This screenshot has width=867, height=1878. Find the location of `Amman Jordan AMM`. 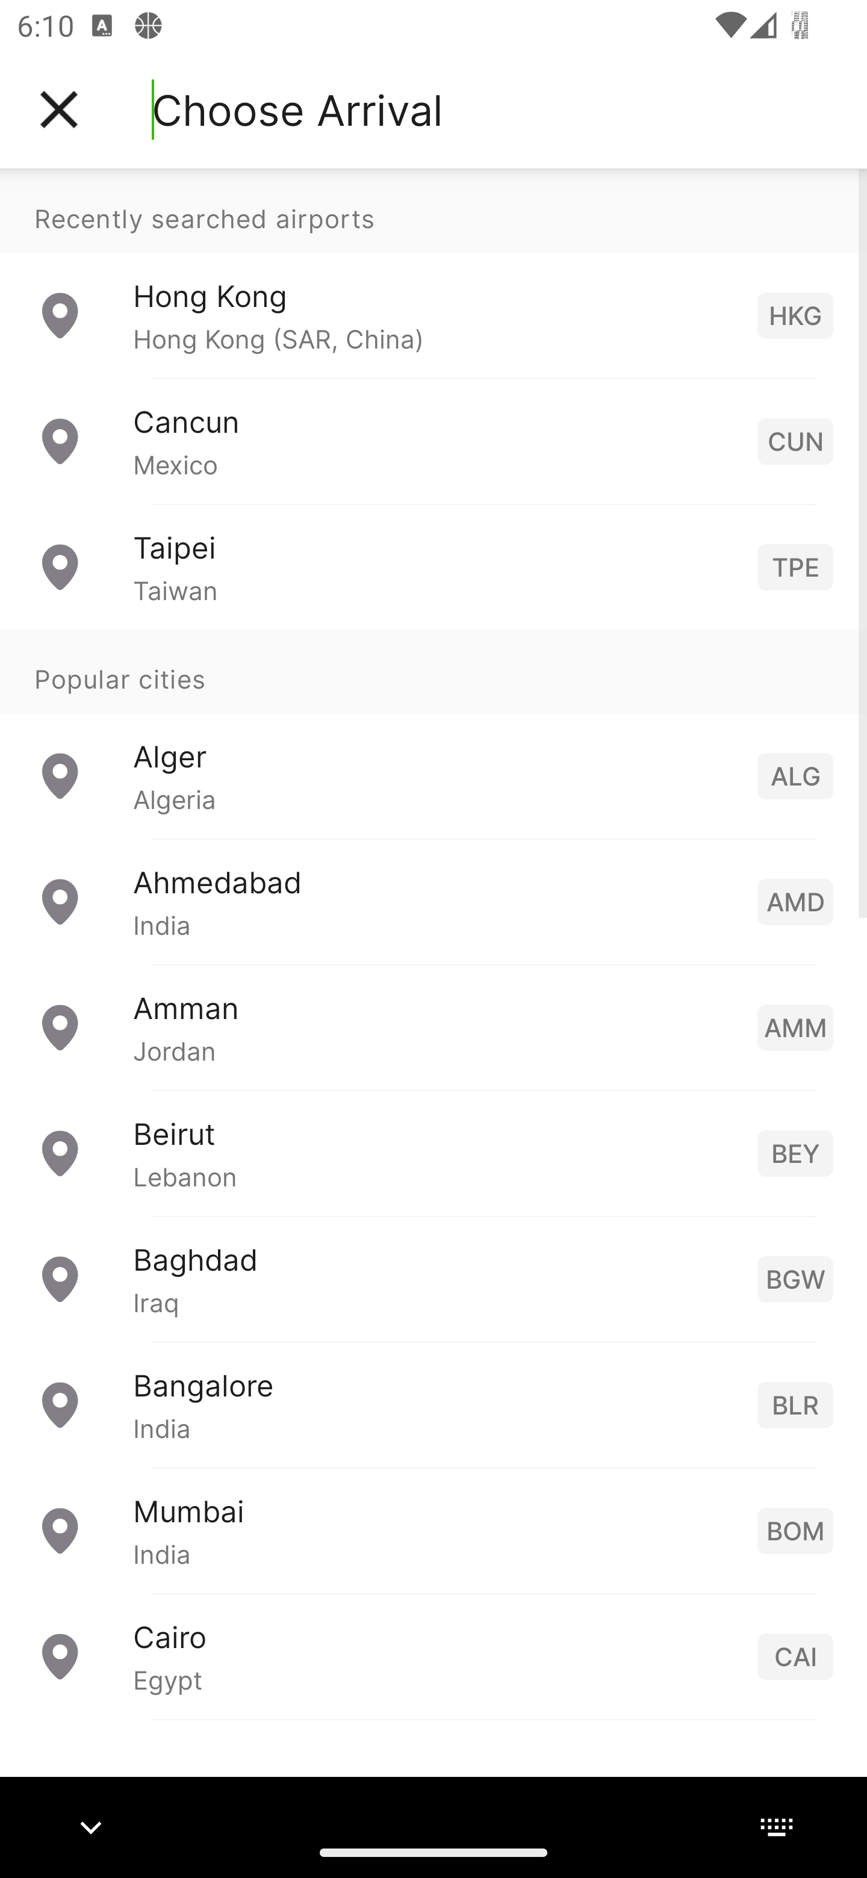

Amman Jordan AMM is located at coordinates (433, 1026).